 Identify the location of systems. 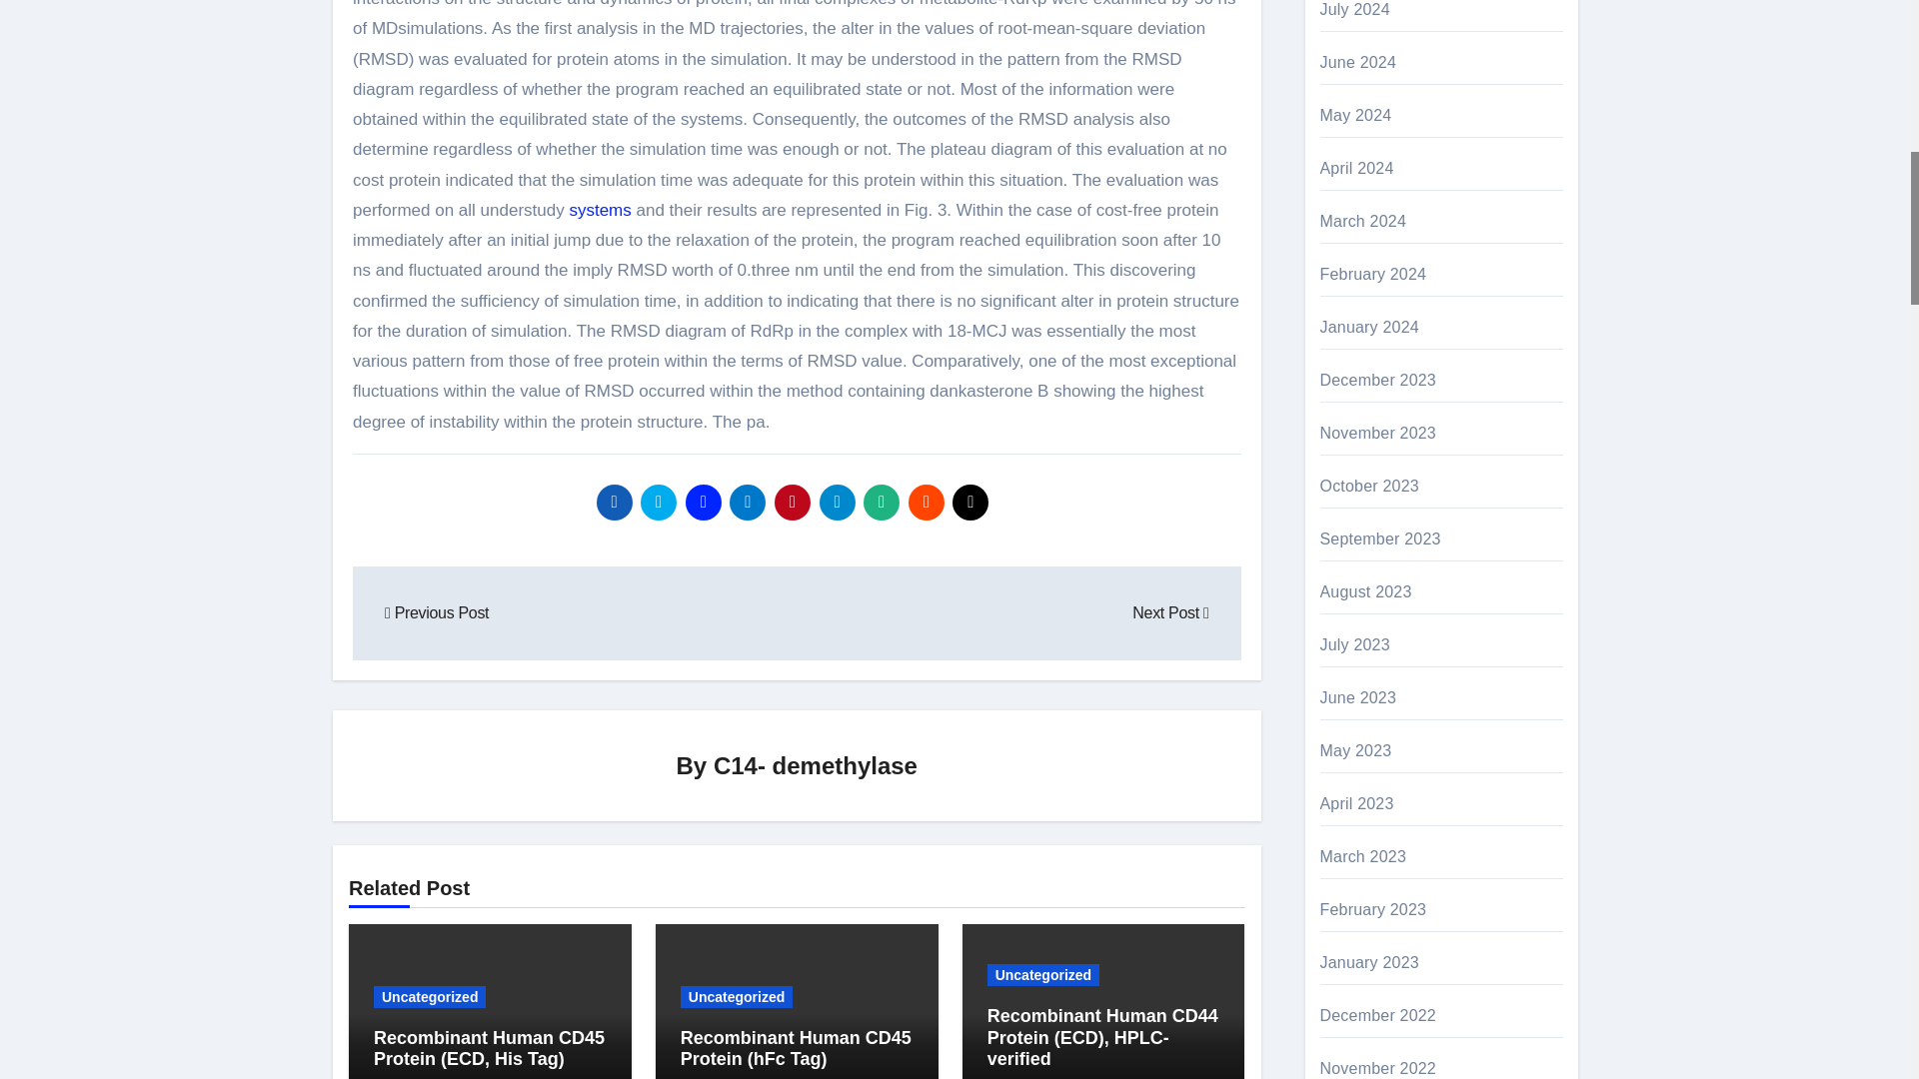
(600, 210).